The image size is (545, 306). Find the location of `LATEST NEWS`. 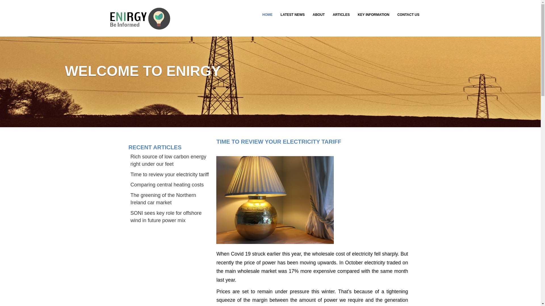

LATEST NEWS is located at coordinates (292, 15).